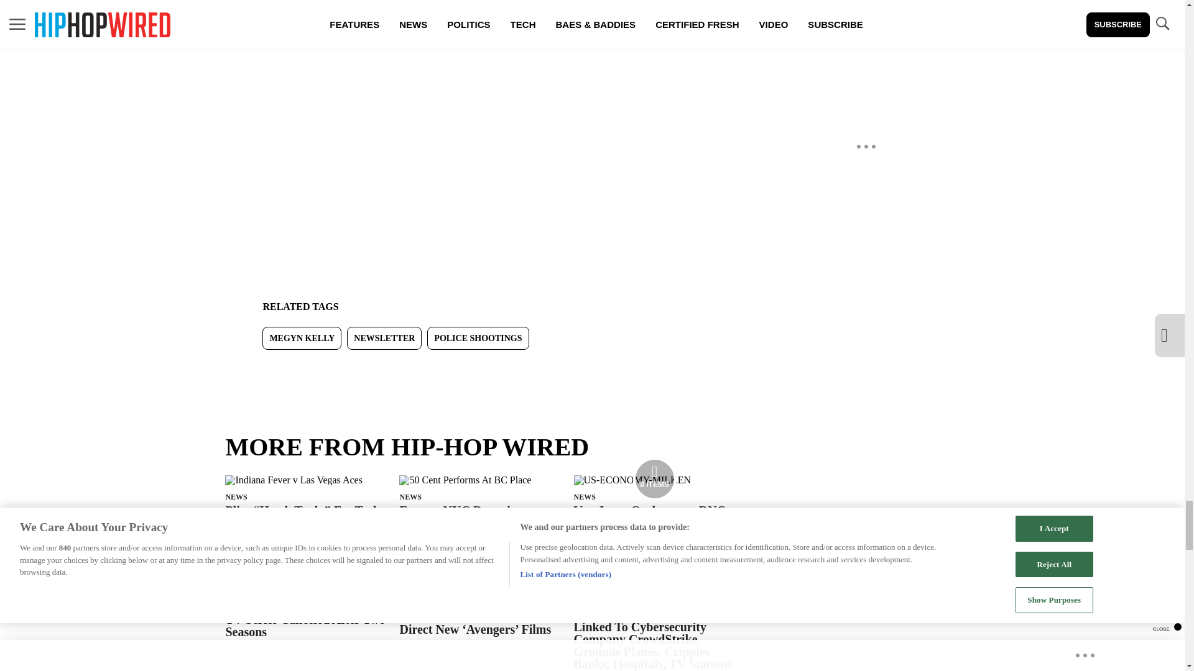 Image resolution: width=1194 pixels, height=671 pixels. I want to click on NEWS, so click(236, 496).